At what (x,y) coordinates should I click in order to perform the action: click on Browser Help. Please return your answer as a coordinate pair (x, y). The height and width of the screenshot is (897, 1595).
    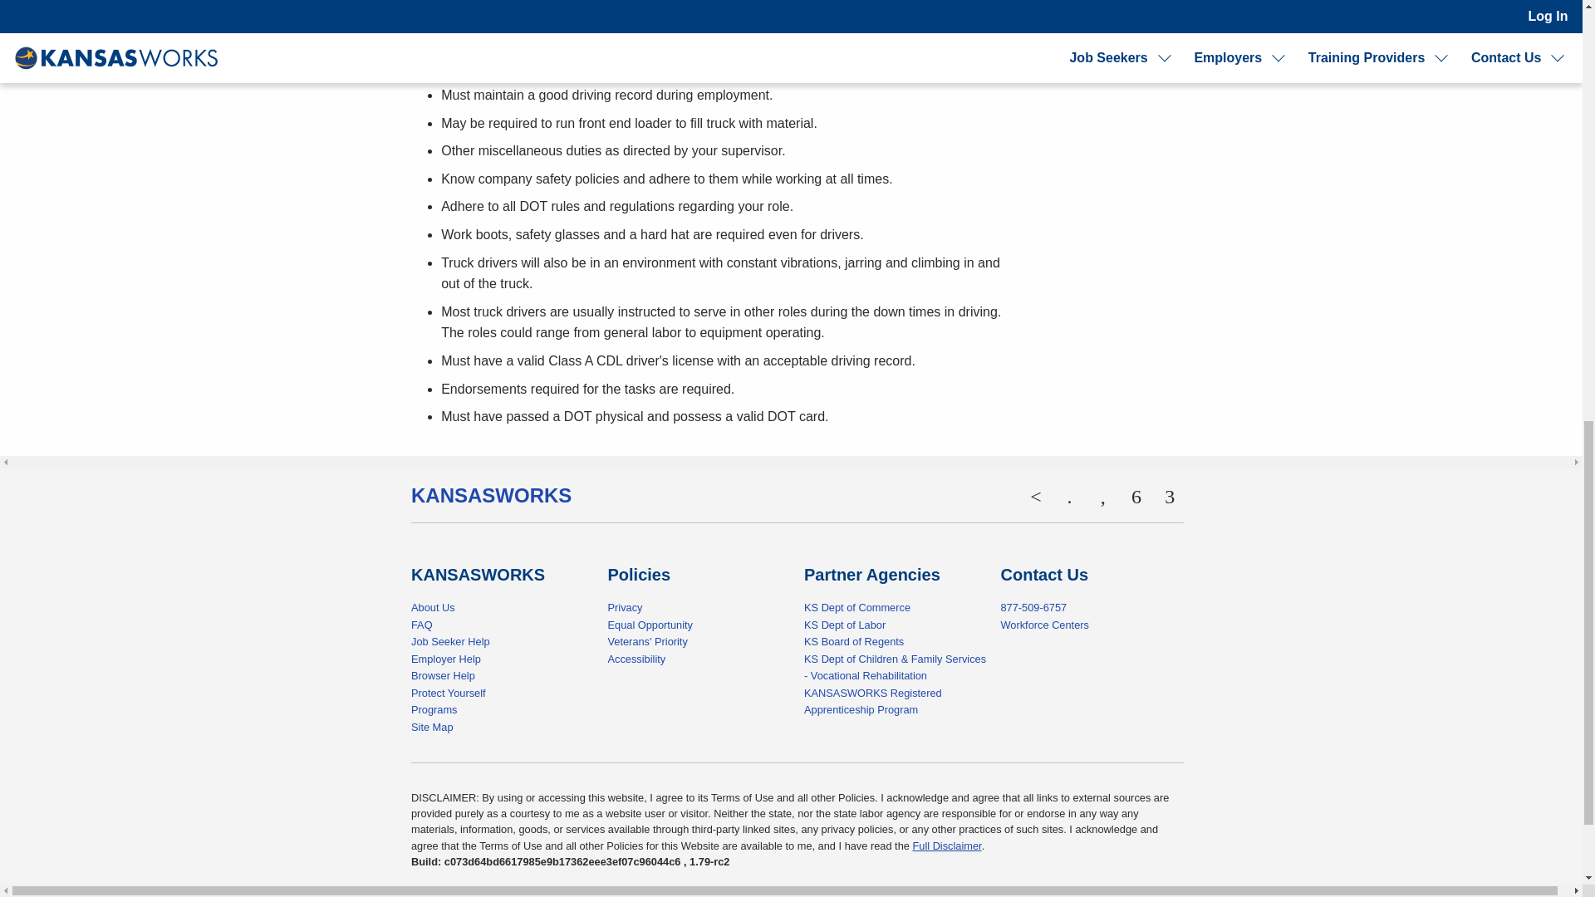
    Looking at the image, I should click on (444, 674).